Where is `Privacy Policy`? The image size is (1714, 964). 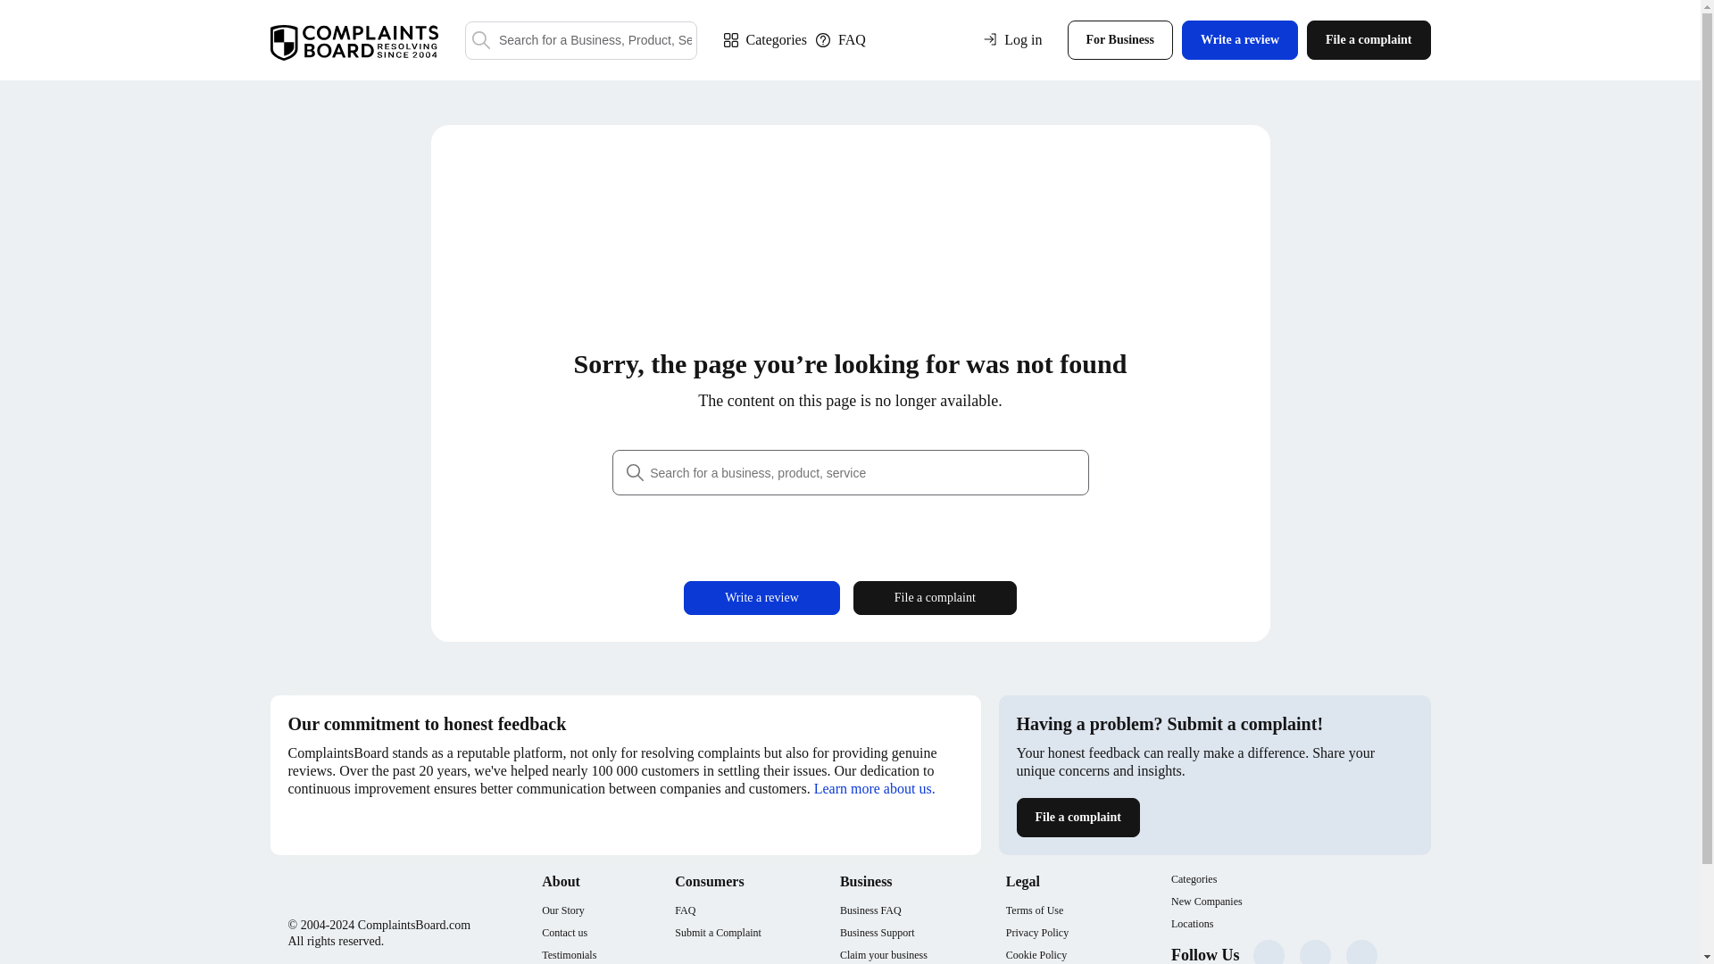 Privacy Policy is located at coordinates (1037, 933).